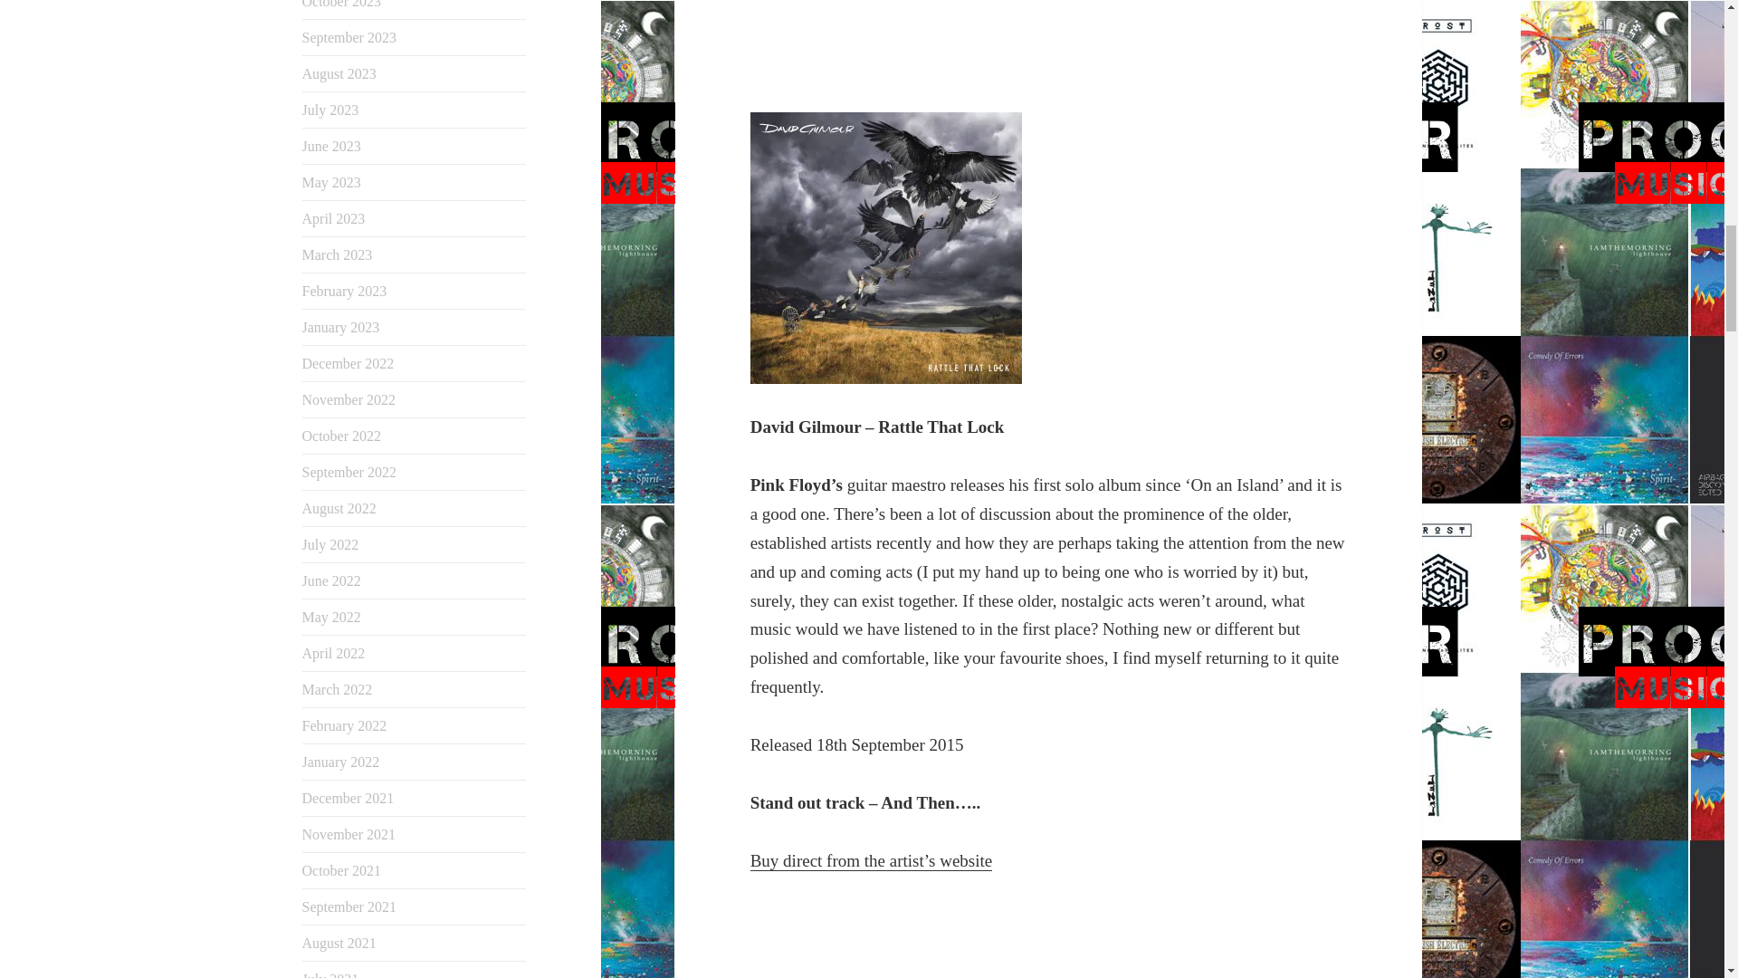 The width and height of the screenshot is (1738, 978). I want to click on January 2023, so click(341, 328).